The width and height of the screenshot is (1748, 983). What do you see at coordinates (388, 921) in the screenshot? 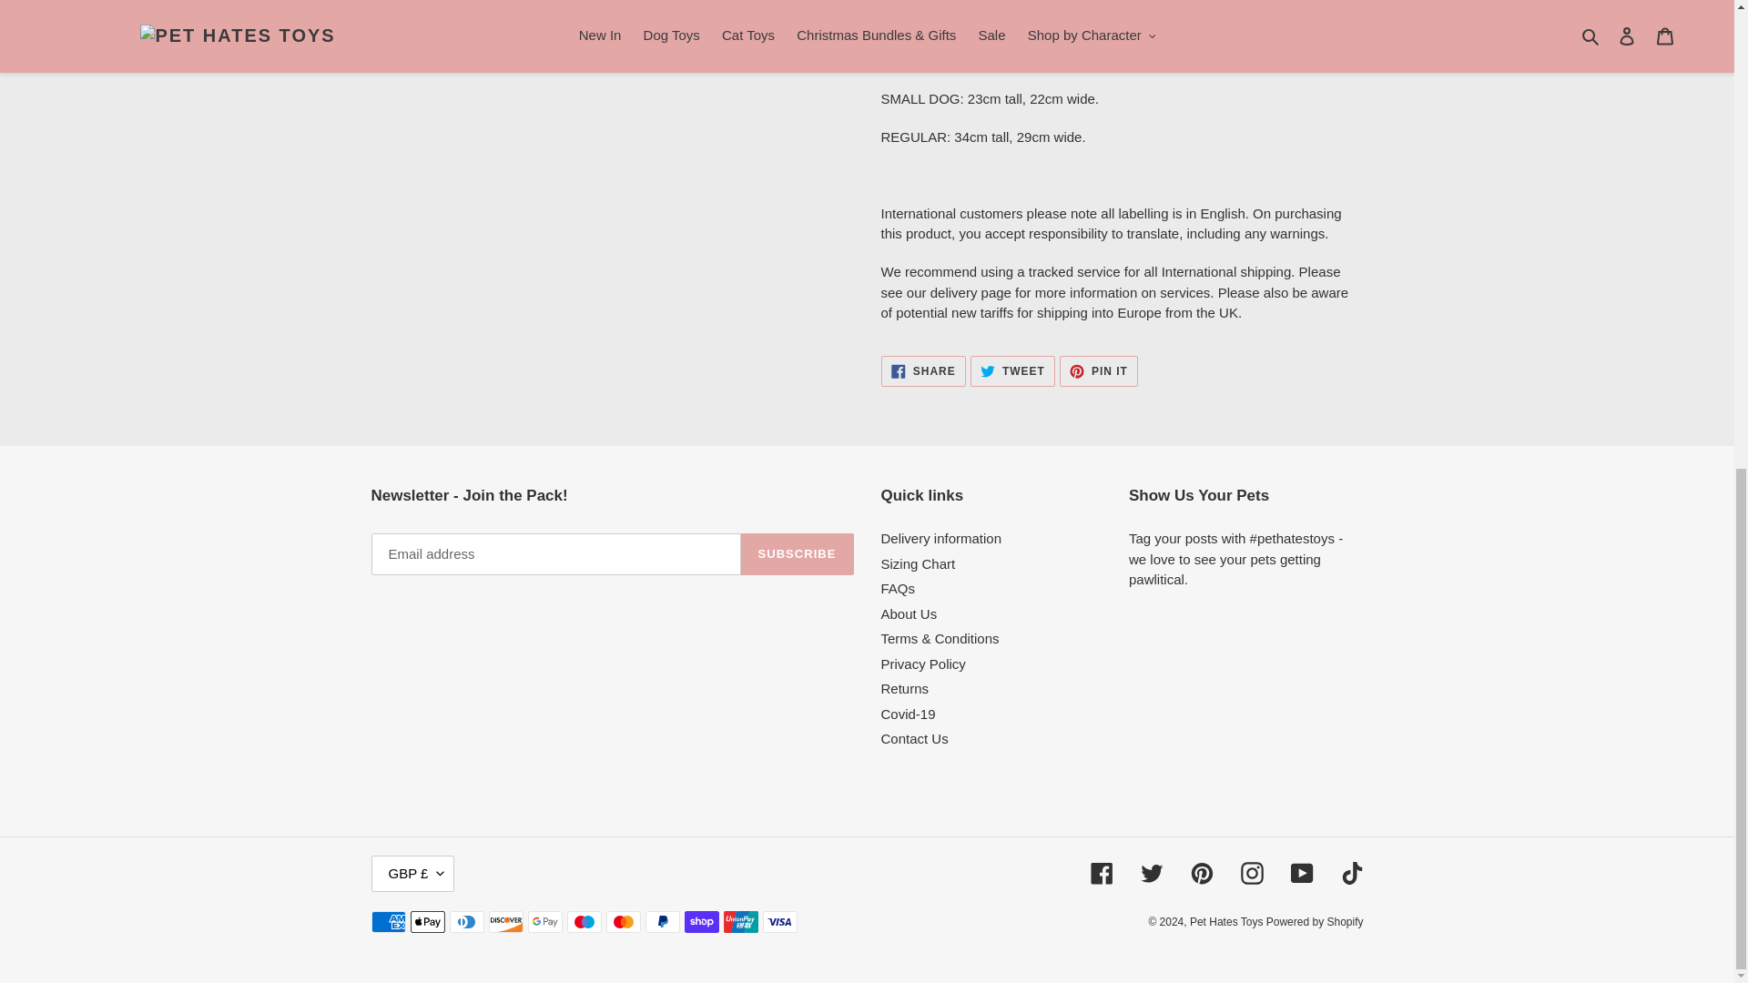
I see `American Express` at bounding box center [388, 921].